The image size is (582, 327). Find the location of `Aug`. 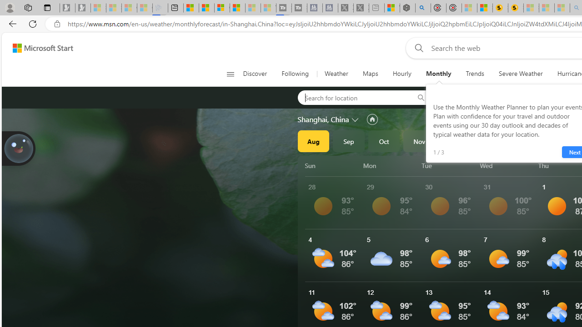

Aug is located at coordinates (313, 141).